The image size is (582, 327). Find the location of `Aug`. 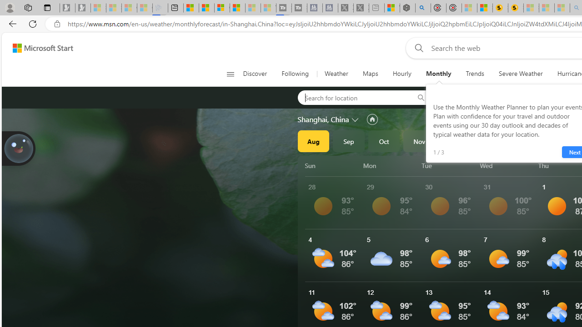

Aug is located at coordinates (313, 141).